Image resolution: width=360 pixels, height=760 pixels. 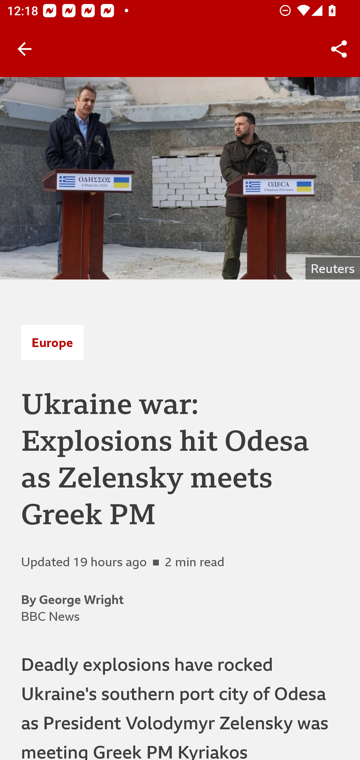 What do you see at coordinates (24, 49) in the screenshot?
I see `Back` at bounding box center [24, 49].